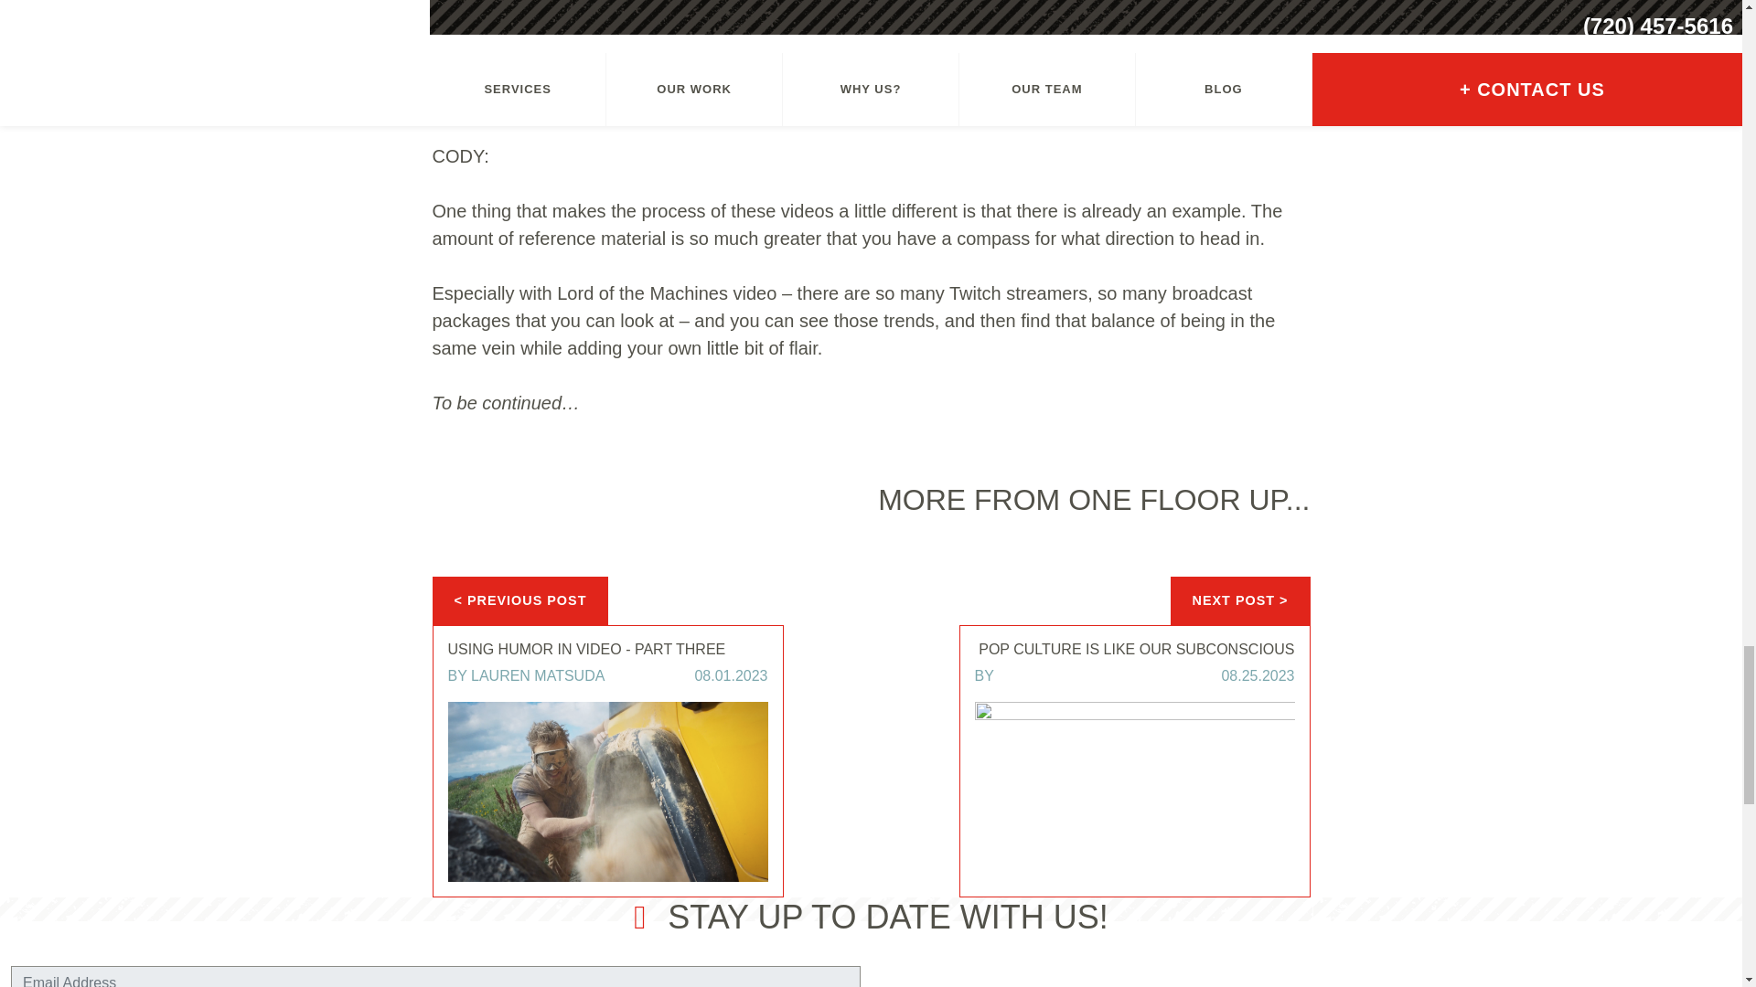 This screenshot has height=987, width=1756. I want to click on MORE FROM ONE FLOOR UP..., so click(1094, 499).